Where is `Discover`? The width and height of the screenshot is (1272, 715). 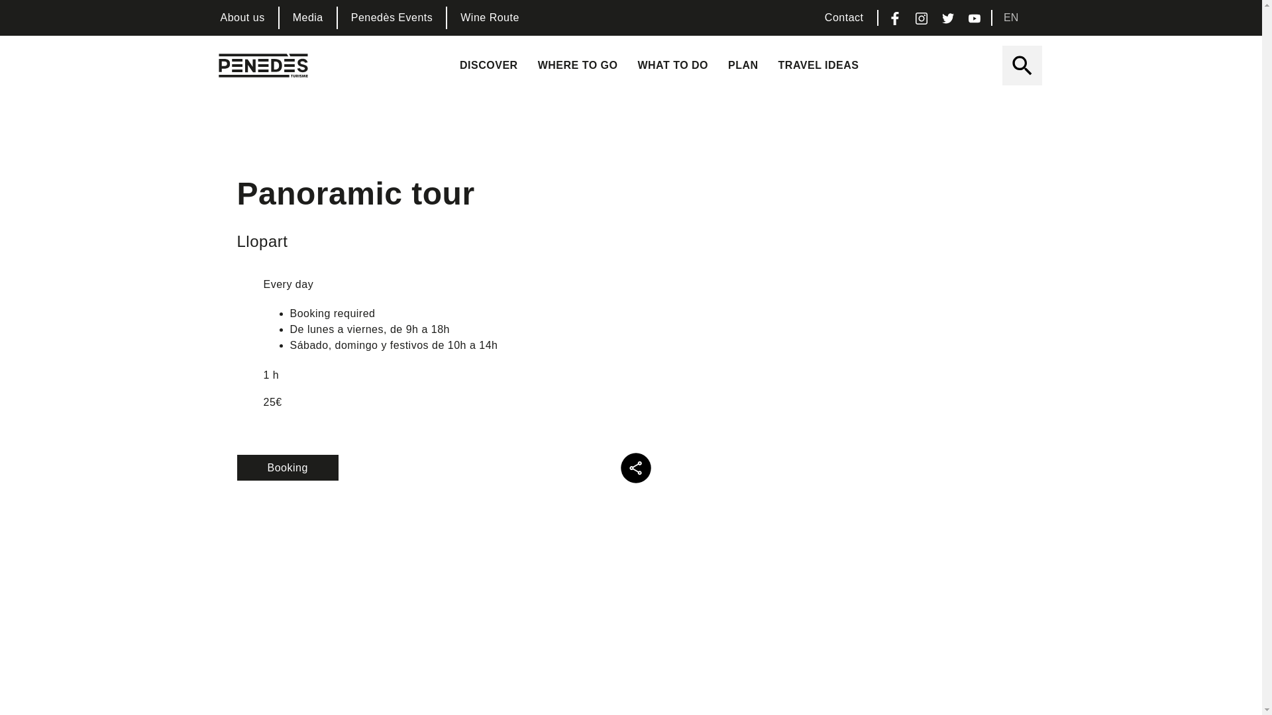
Discover is located at coordinates (489, 65).